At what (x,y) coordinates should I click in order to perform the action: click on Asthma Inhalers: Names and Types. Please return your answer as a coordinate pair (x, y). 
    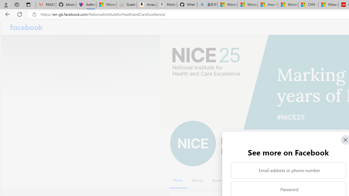
    Looking at the image, I should click on (86, 5).